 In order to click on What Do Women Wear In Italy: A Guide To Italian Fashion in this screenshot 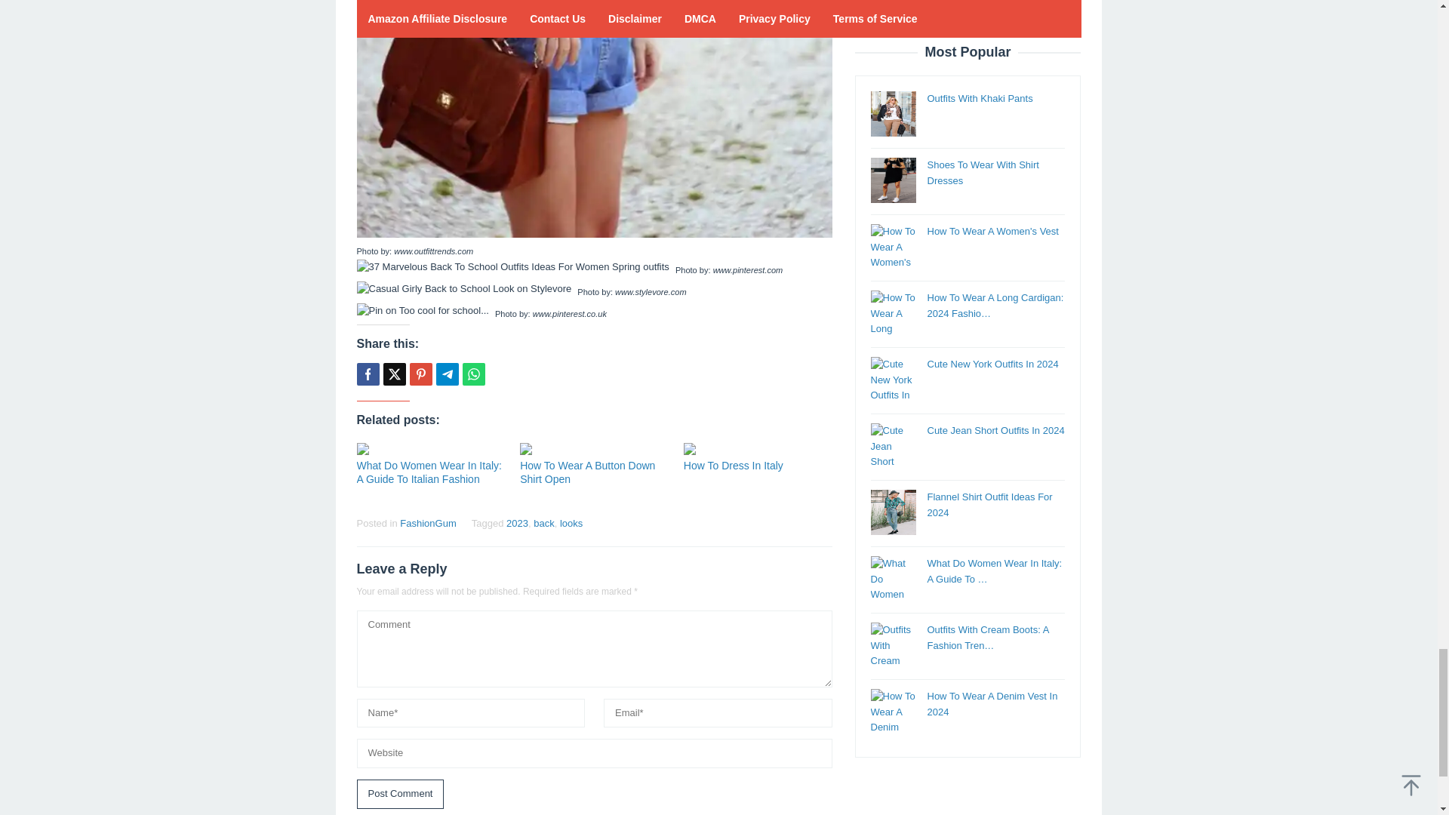, I will do `click(429, 472)`.